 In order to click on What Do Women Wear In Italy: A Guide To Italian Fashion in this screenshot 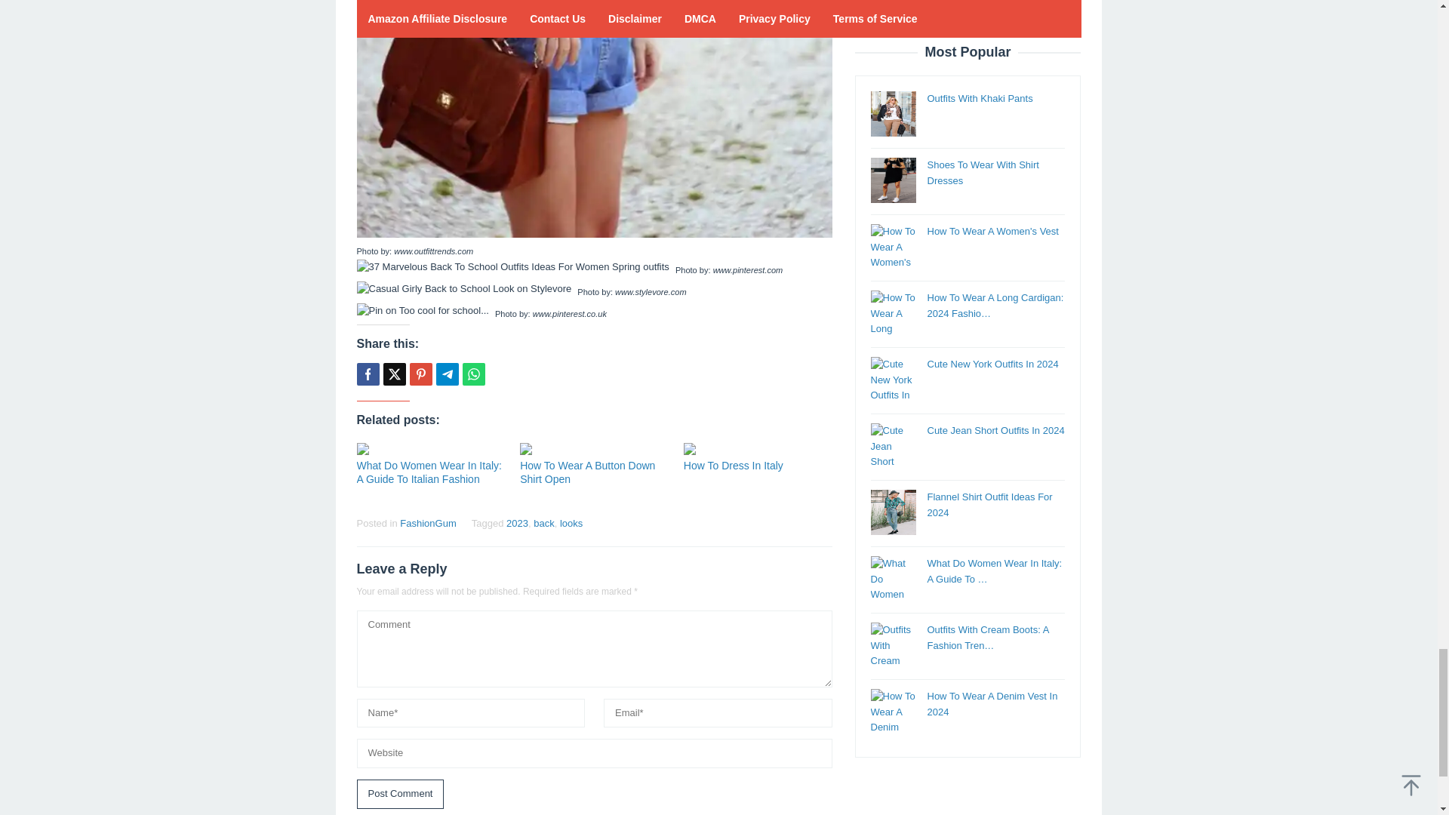, I will do `click(429, 472)`.